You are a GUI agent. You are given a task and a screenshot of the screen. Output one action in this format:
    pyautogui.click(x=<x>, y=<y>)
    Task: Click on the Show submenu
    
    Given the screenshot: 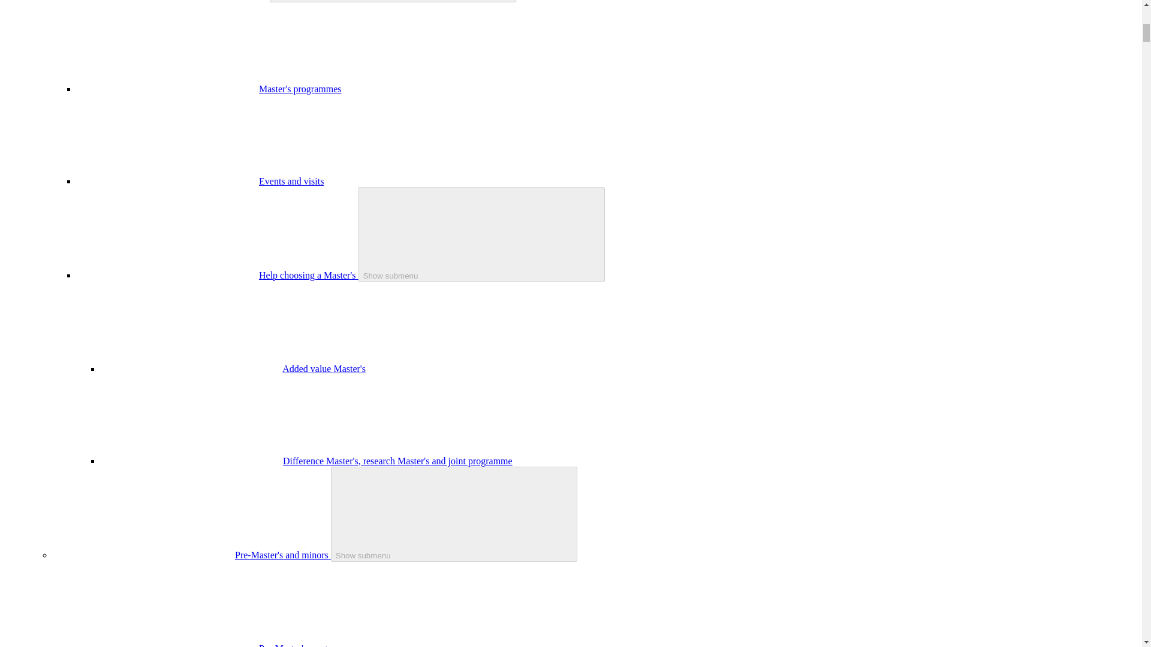 What is the action you would take?
    pyautogui.click(x=481, y=234)
    